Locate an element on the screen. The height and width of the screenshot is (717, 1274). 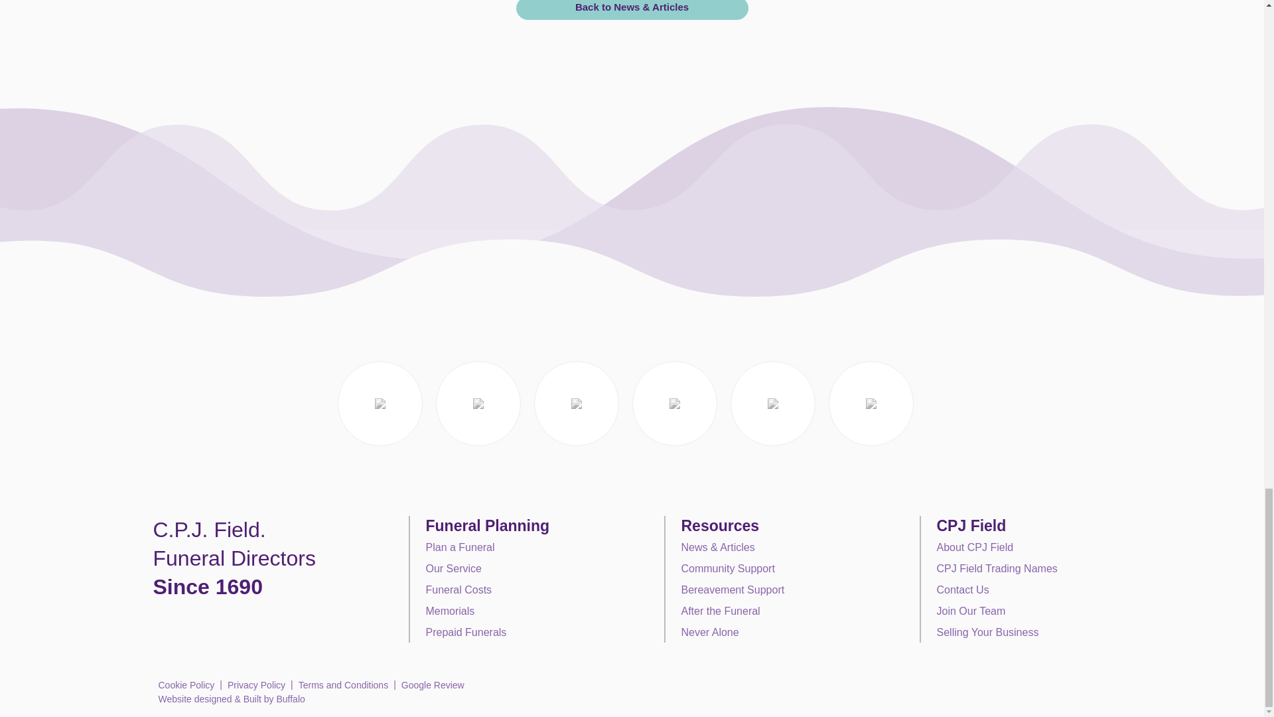
LinkedIn is located at coordinates (217, 623).